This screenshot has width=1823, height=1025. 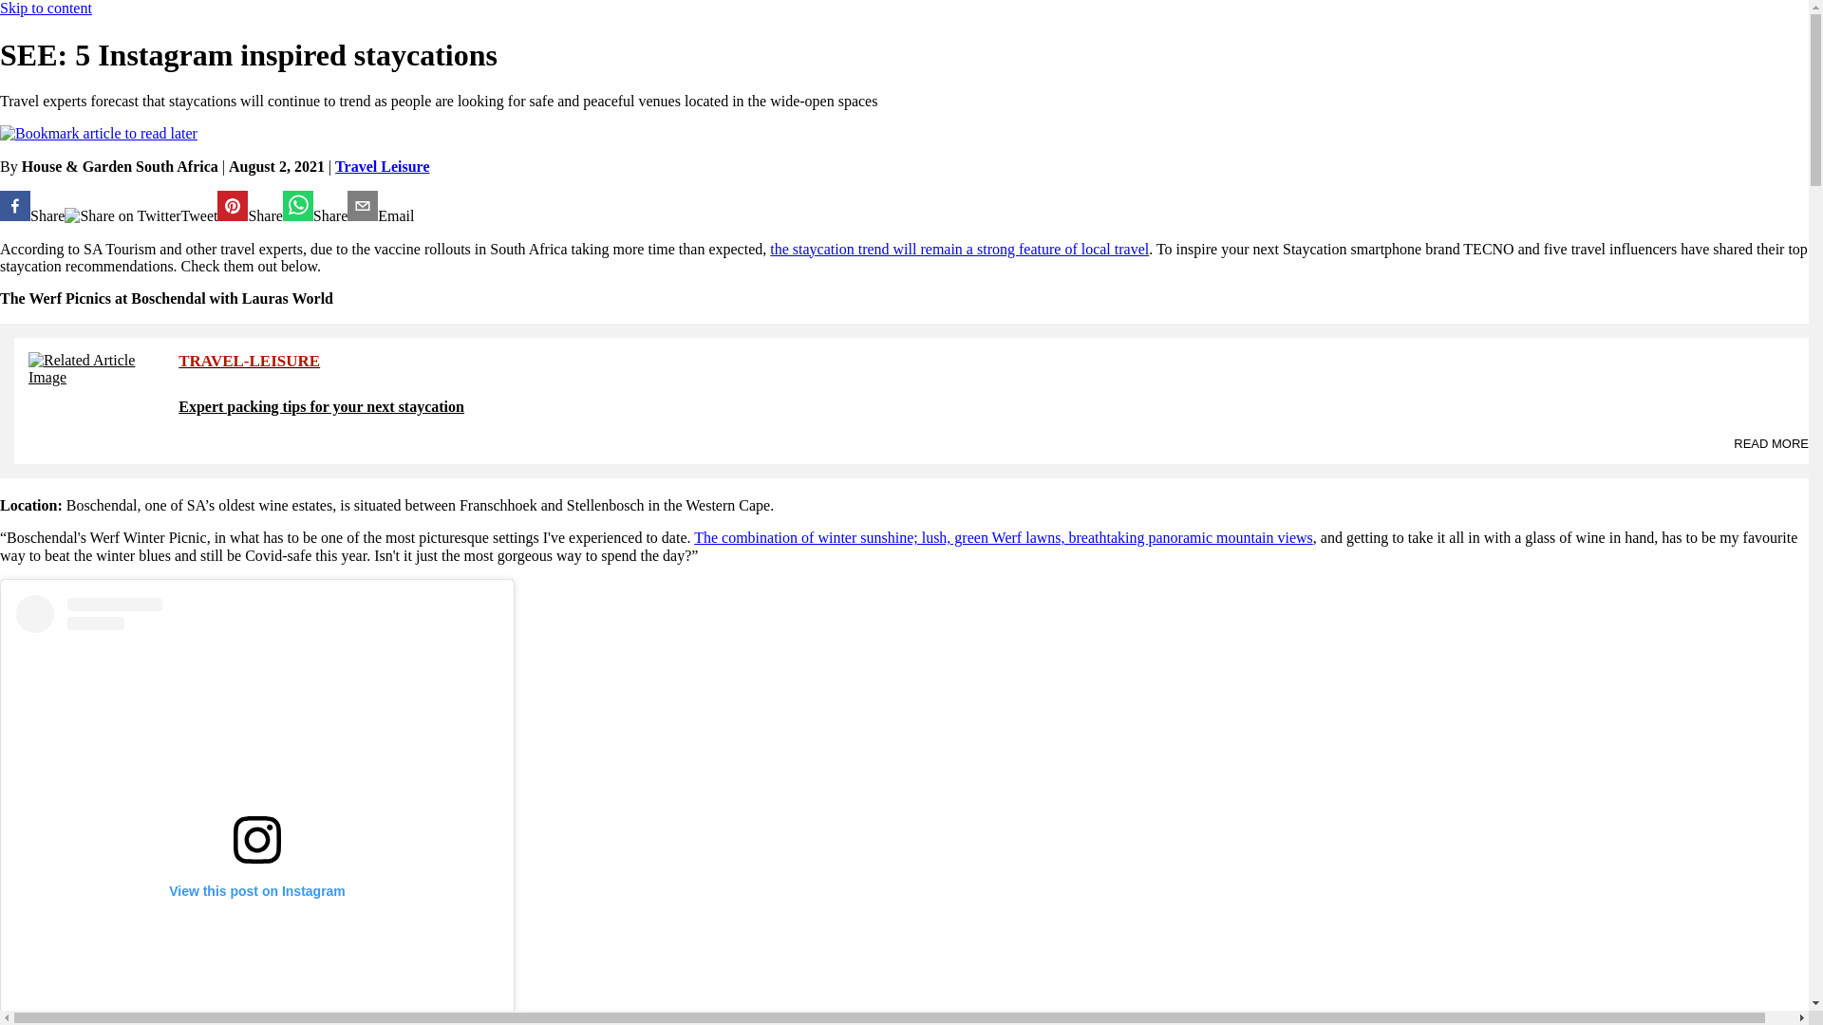 What do you see at coordinates (380, 207) in the screenshot?
I see `Email` at bounding box center [380, 207].